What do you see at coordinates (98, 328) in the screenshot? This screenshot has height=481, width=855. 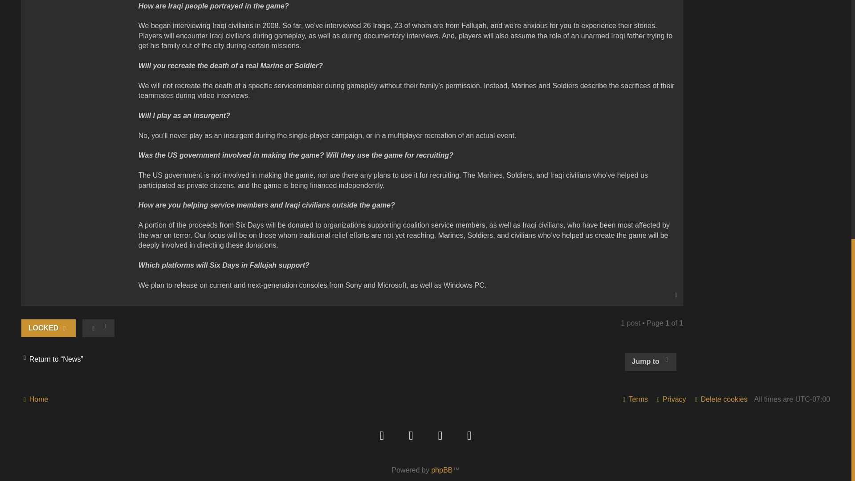 I see `Topic tools` at bounding box center [98, 328].